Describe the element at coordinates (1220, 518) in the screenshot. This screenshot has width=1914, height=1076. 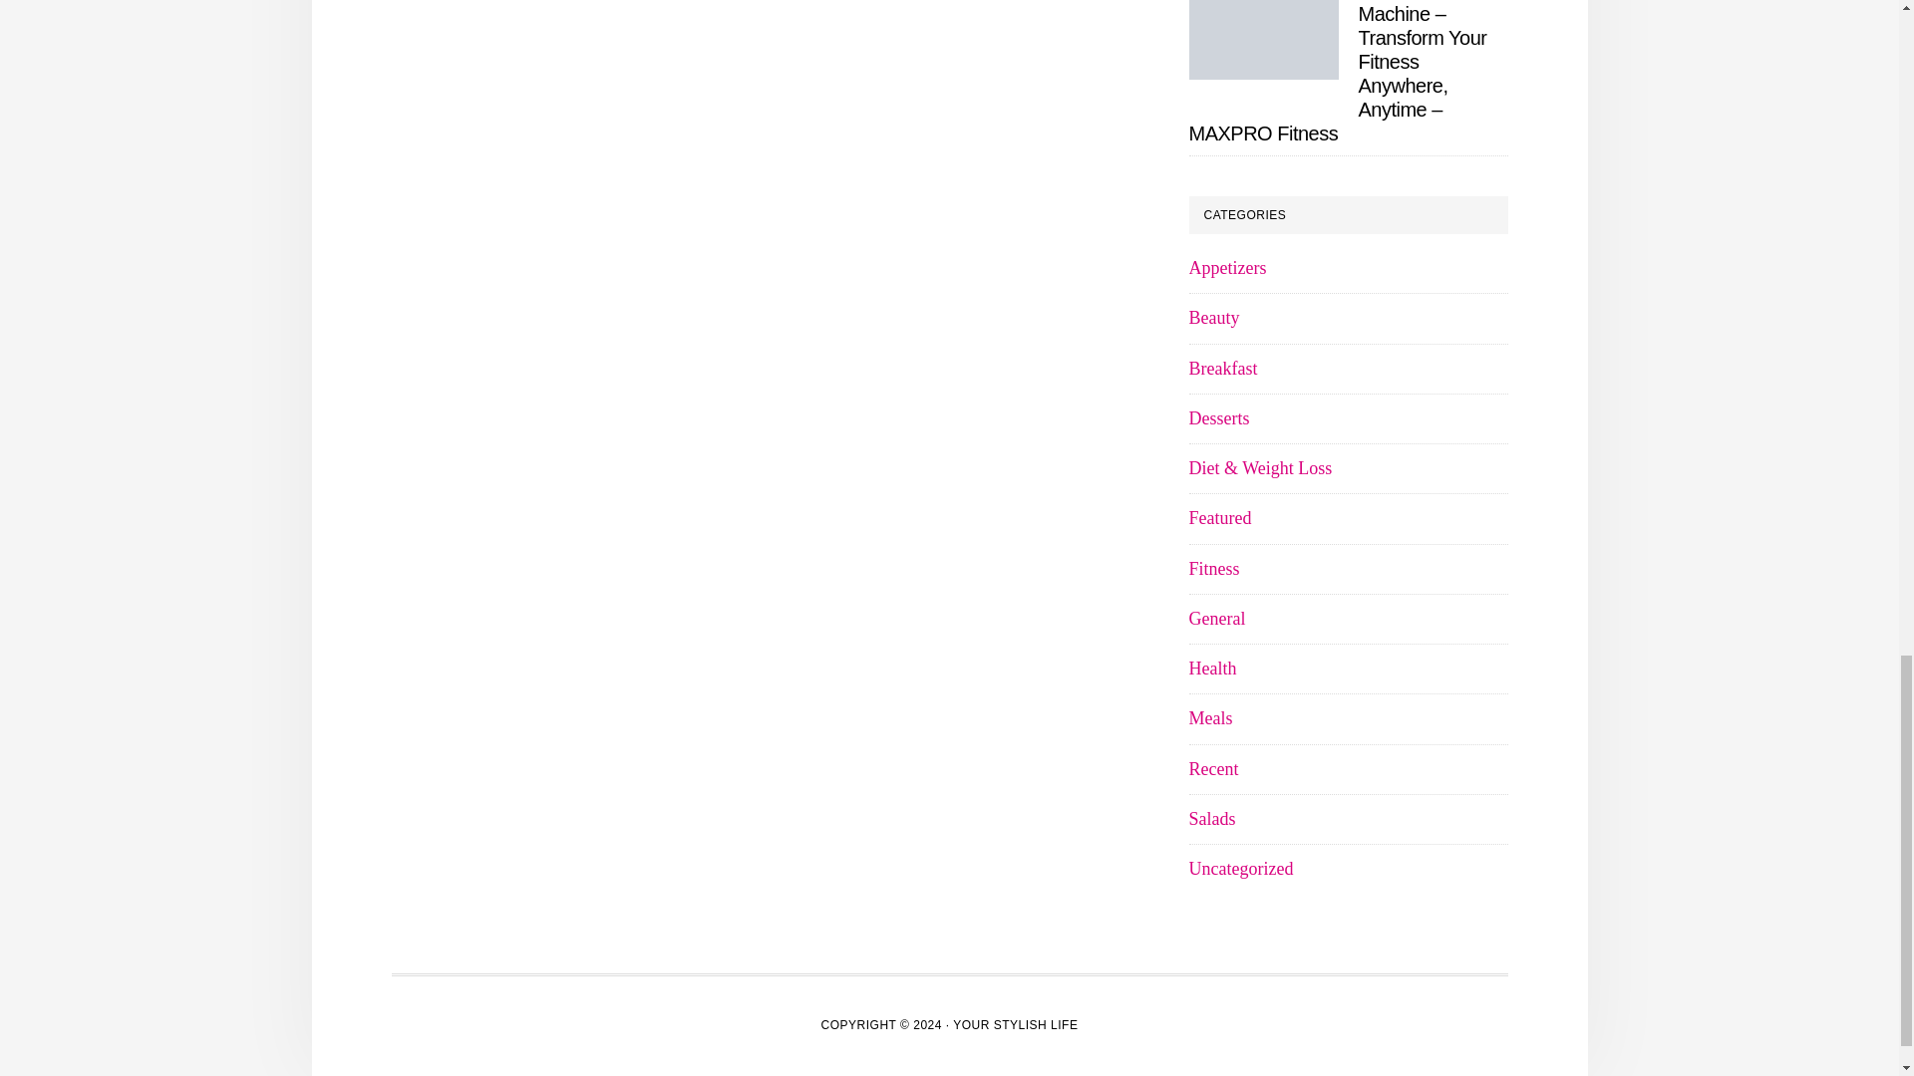
I see `Featured` at that location.